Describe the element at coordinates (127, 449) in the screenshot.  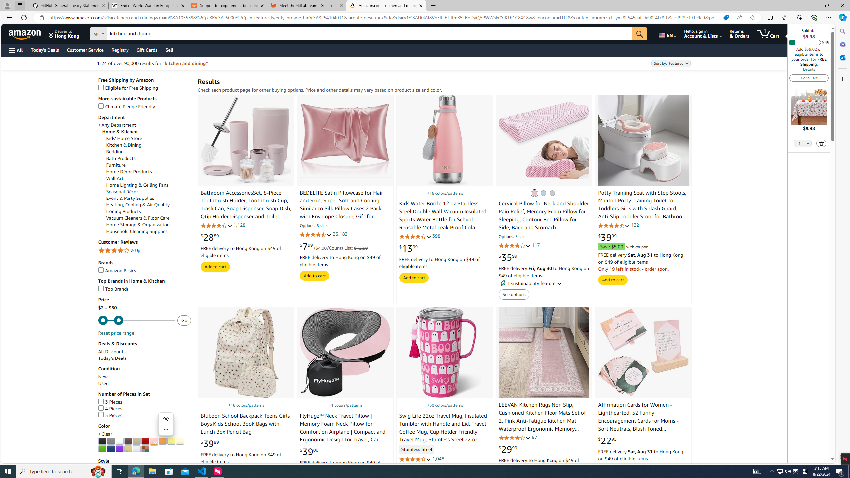
I see `Gold` at that location.